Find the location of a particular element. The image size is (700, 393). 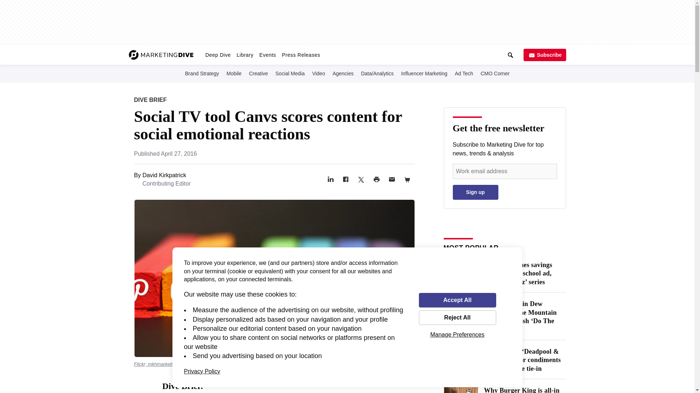

Library is located at coordinates (245, 55).